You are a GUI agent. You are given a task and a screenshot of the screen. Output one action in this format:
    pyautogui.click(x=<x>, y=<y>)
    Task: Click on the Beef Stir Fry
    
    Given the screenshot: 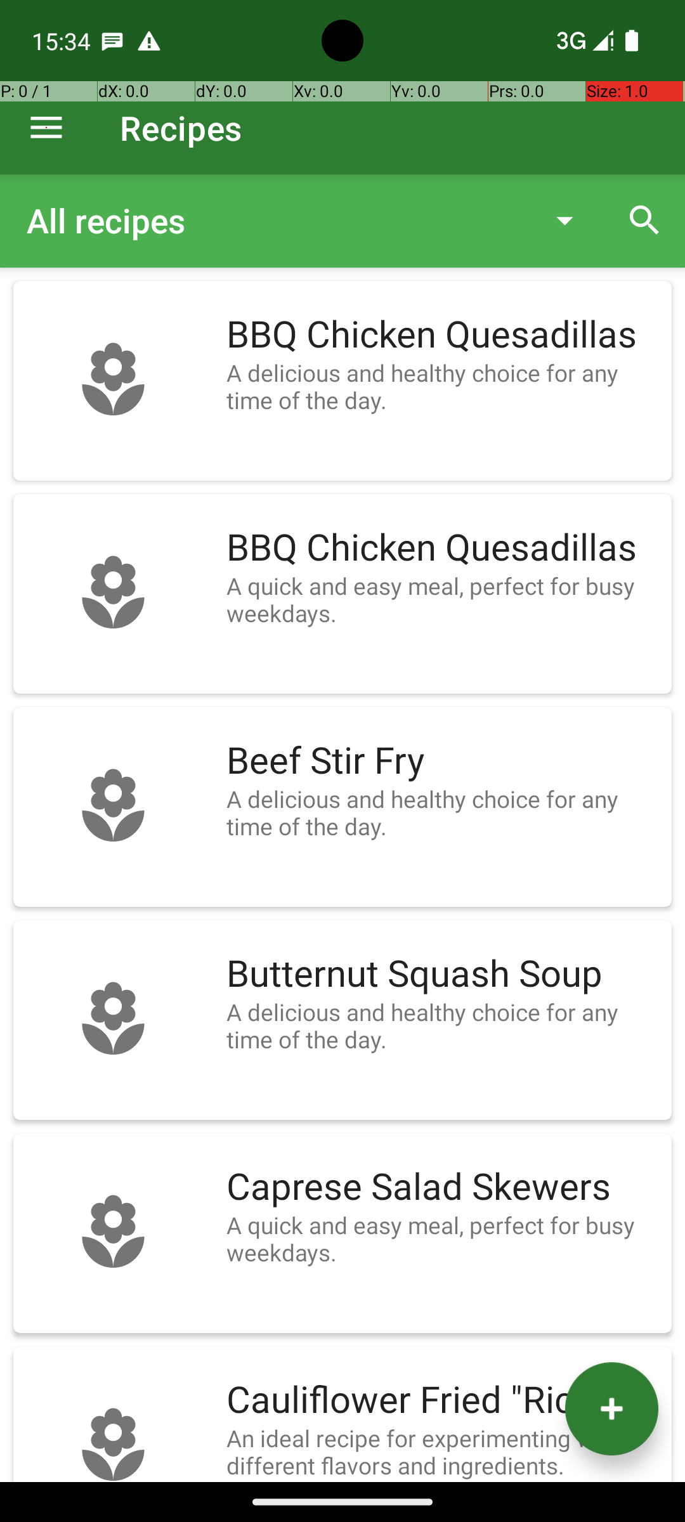 What is the action you would take?
    pyautogui.click(x=443, y=761)
    